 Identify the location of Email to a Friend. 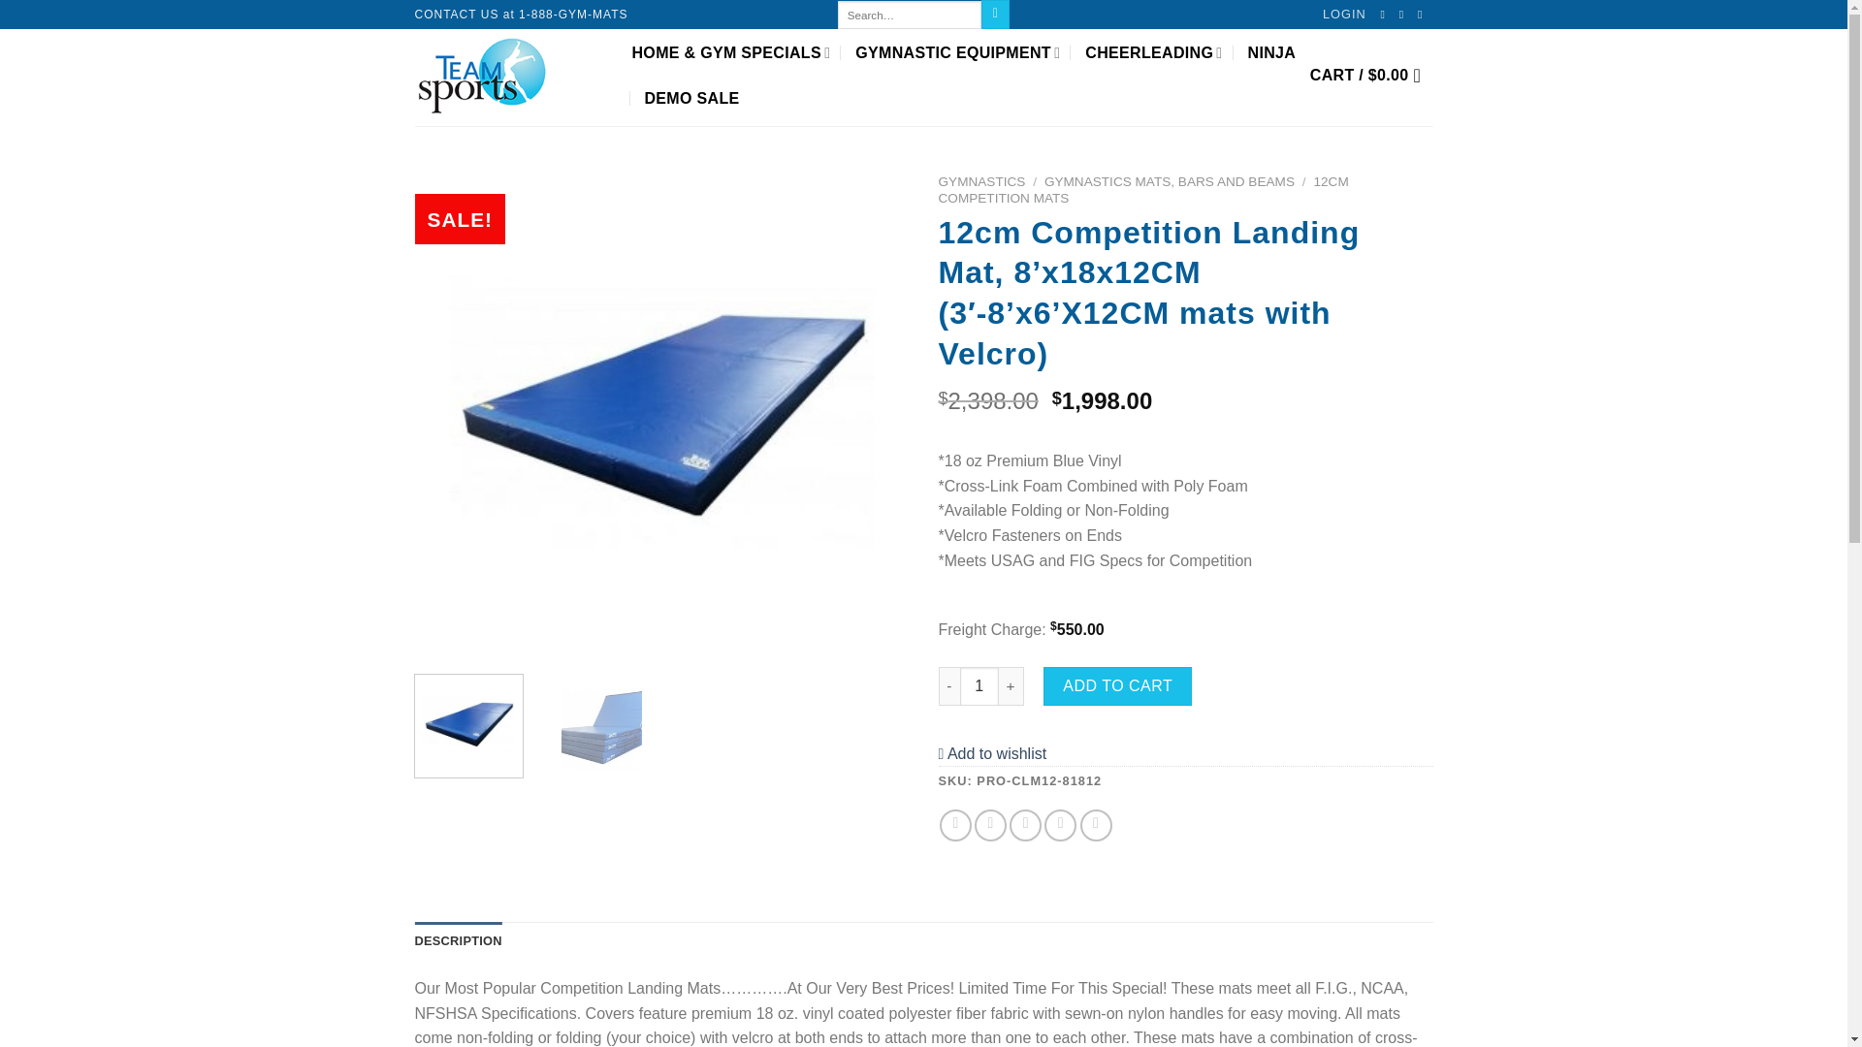
(1024, 825).